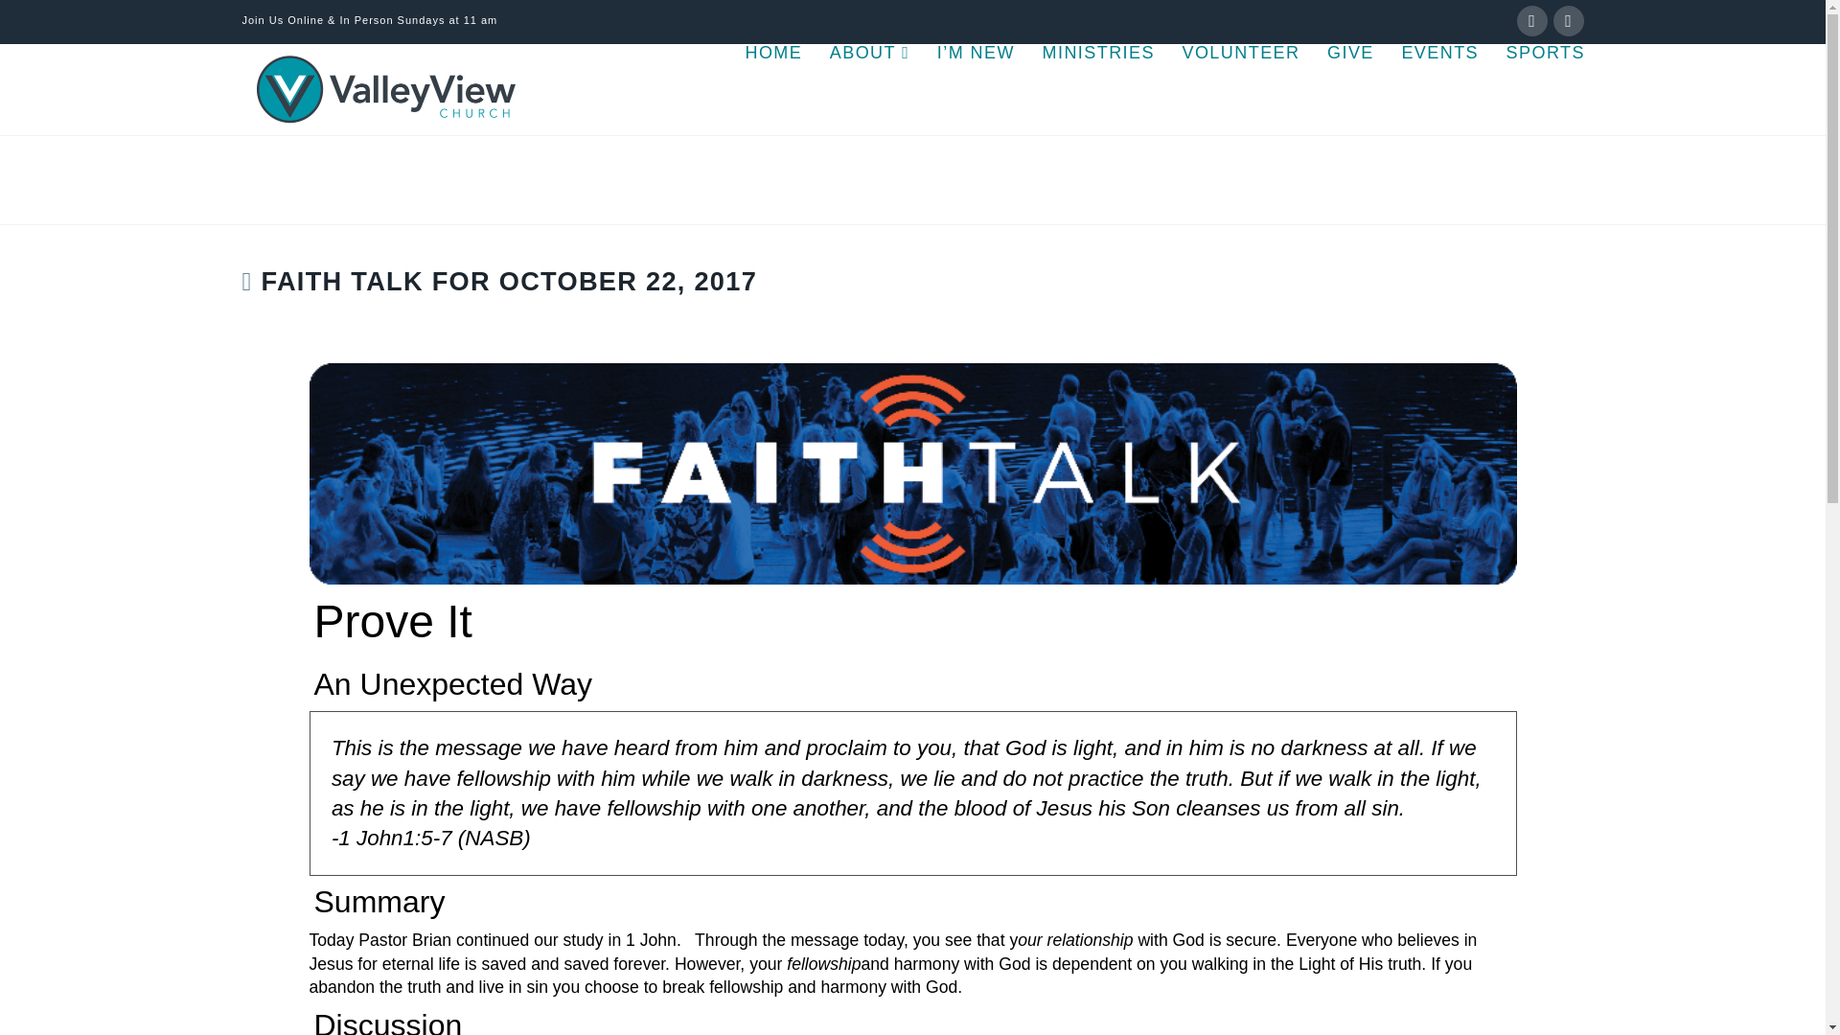  I want to click on MINISTRIES, so click(1096, 90).